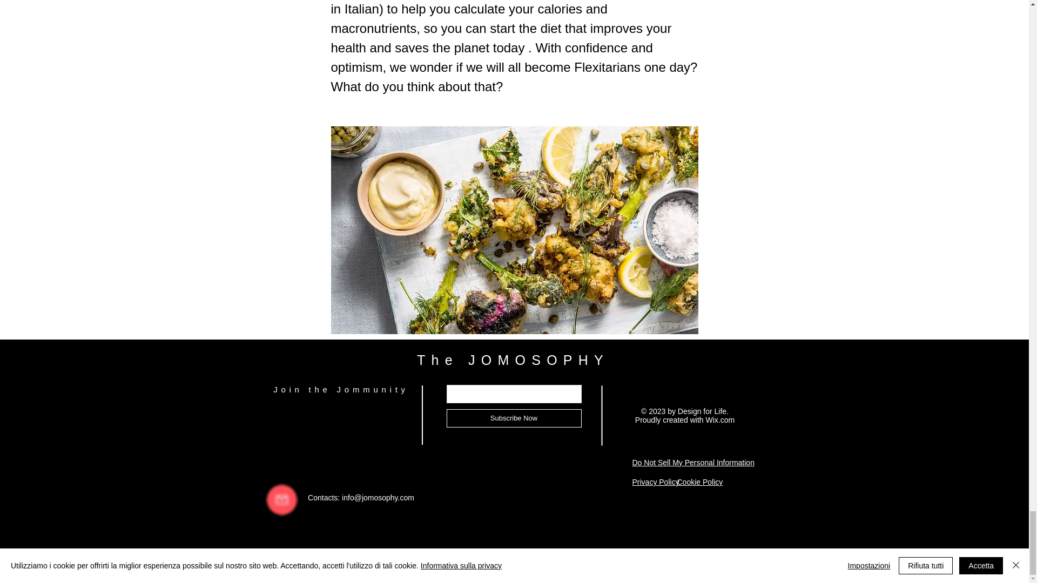  I want to click on Subscribe Now, so click(513, 418).